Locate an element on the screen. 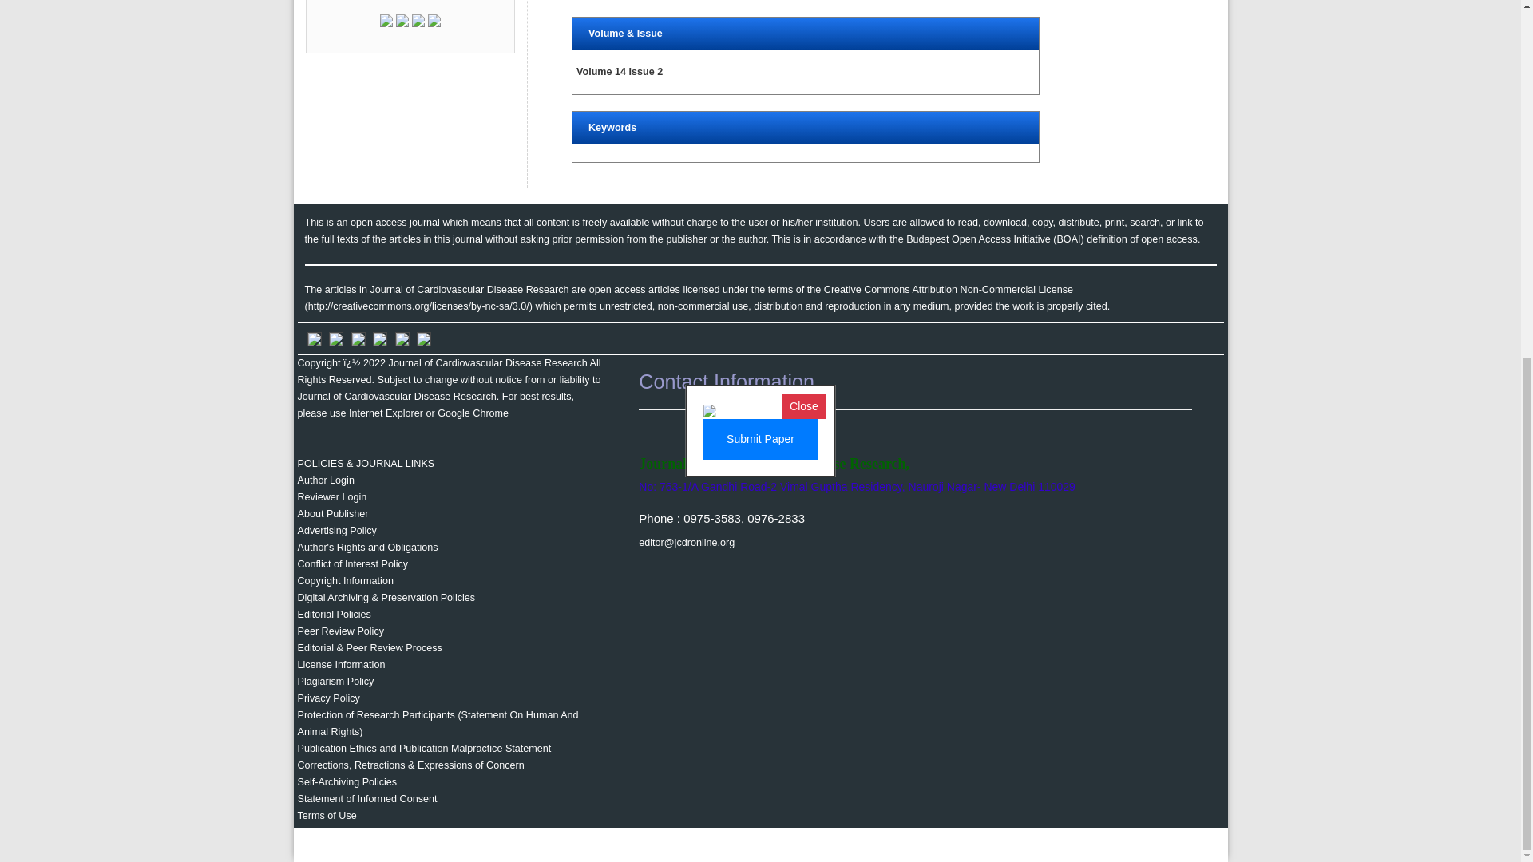  Author's Rights and Obligations is located at coordinates (367, 548).